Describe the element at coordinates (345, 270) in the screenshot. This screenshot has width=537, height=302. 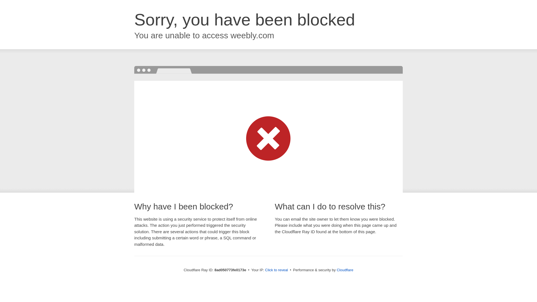
I see `Cloudflare` at that location.